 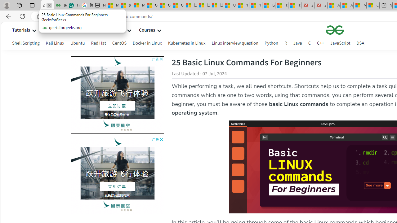 I want to click on AutomationID: wheel, so click(x=70, y=136).